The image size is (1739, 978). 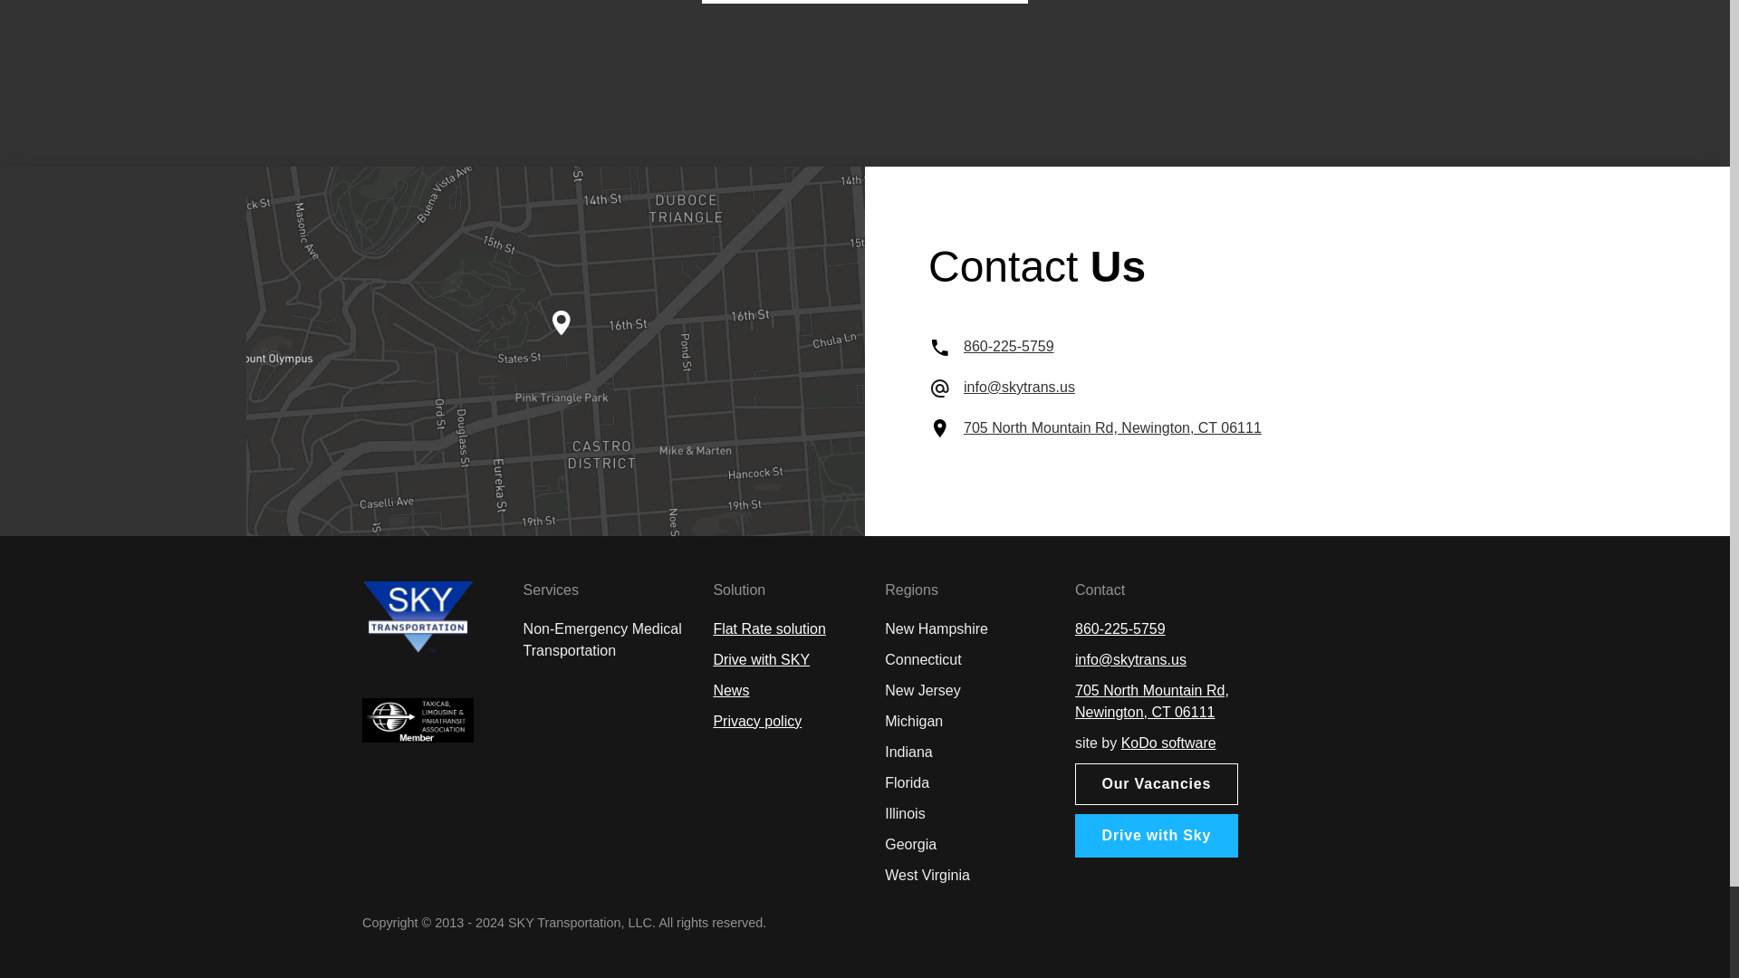 I want to click on Drive with SKY, so click(x=761, y=659).